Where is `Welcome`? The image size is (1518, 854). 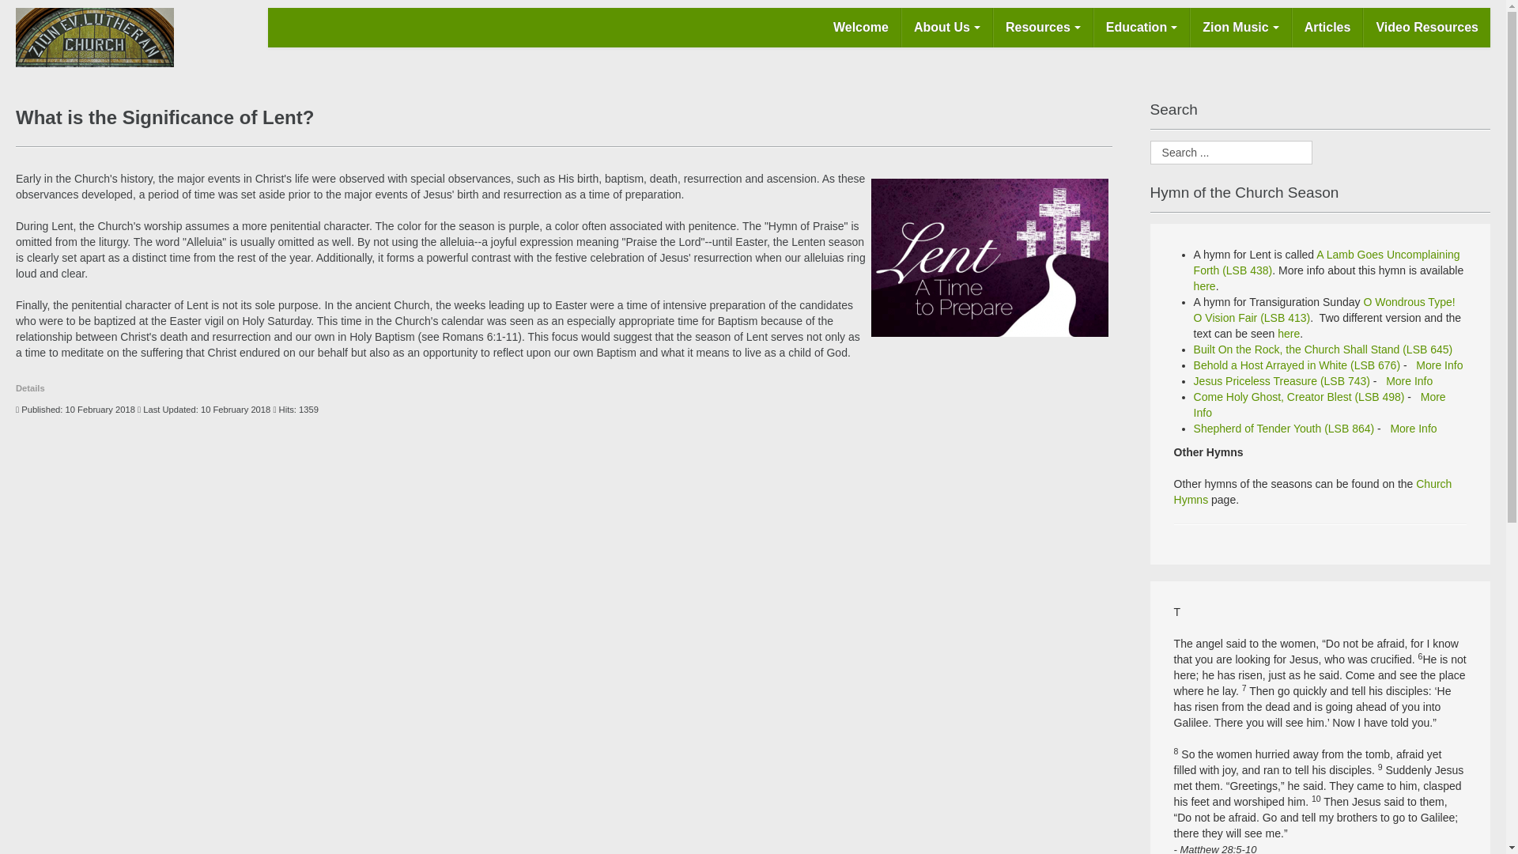
Welcome is located at coordinates (861, 27).